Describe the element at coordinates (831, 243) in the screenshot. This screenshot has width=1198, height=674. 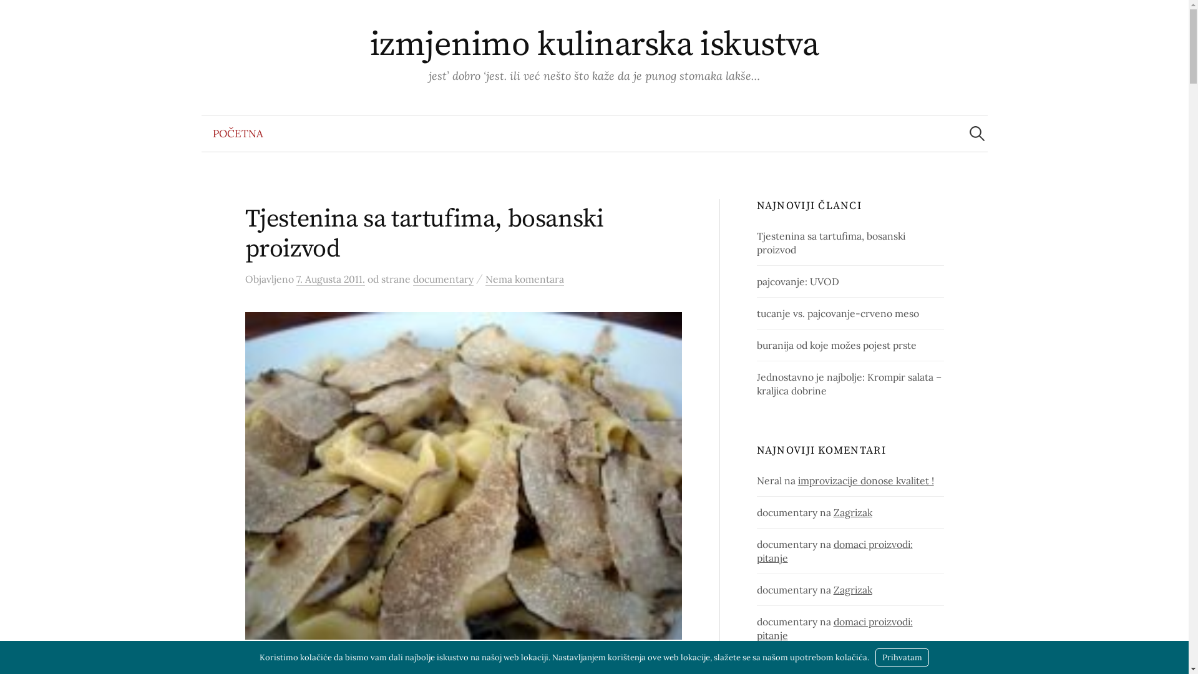
I see `Tjestenina sa tartufima, bosanski proizvod` at that location.